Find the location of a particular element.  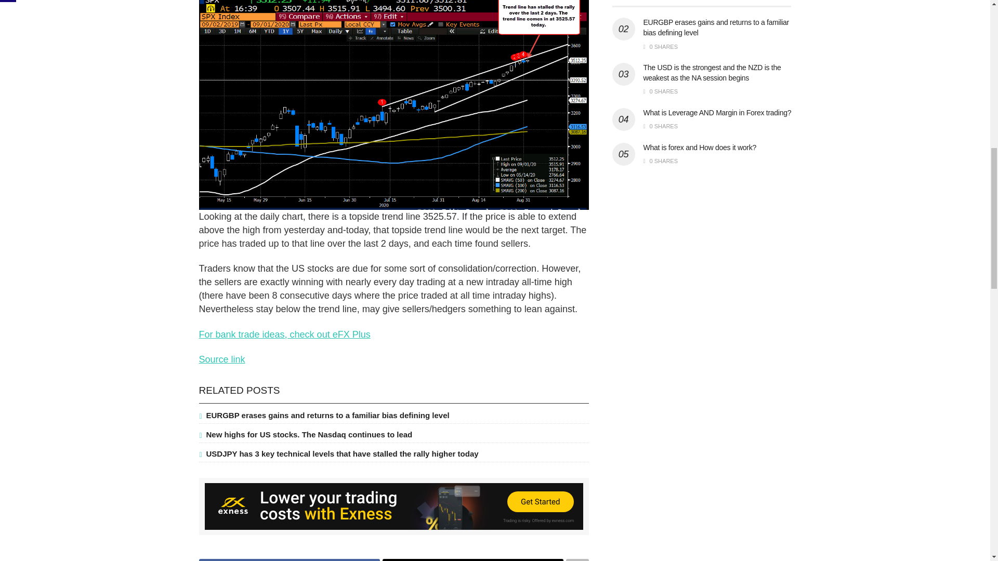

New highs for US stocks. The Nasdaq continues to lead is located at coordinates (309, 434).